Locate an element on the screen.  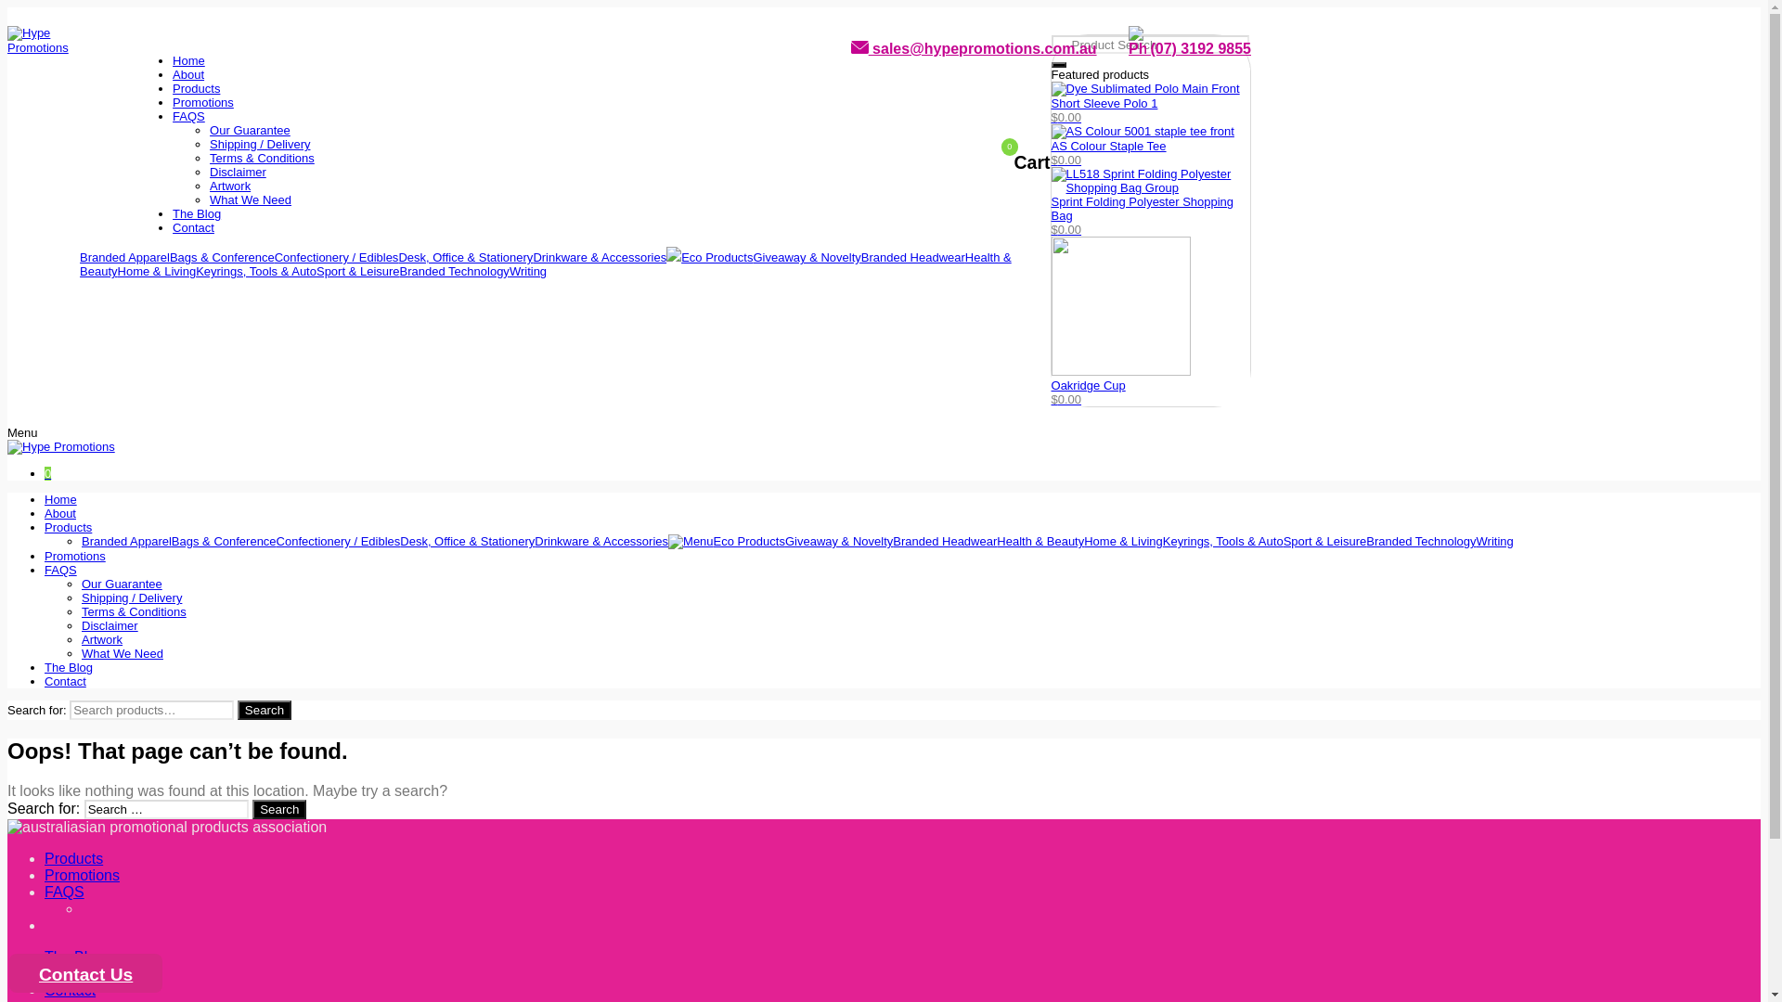
Search is located at coordinates (265, 711).